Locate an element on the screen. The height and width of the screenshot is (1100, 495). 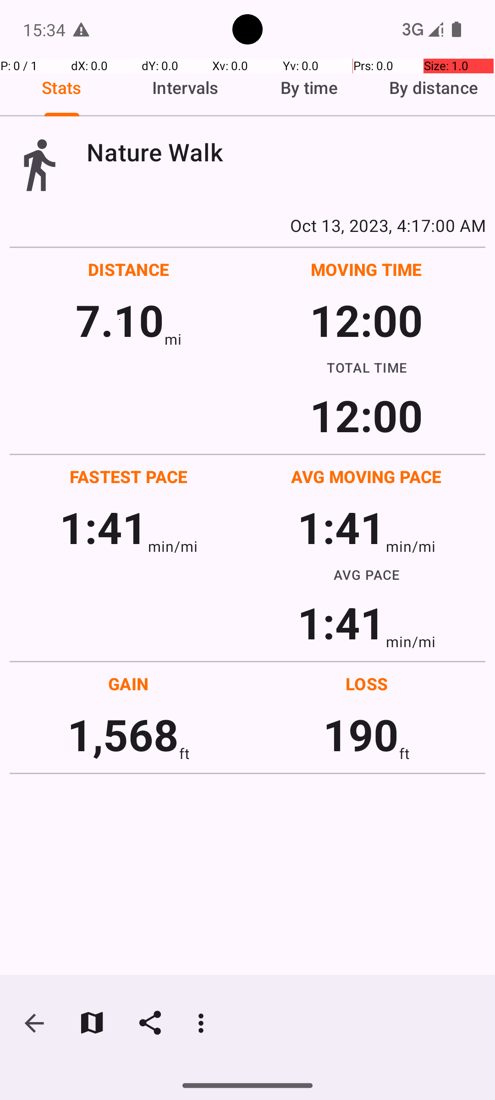
mi is located at coordinates (173, 339).